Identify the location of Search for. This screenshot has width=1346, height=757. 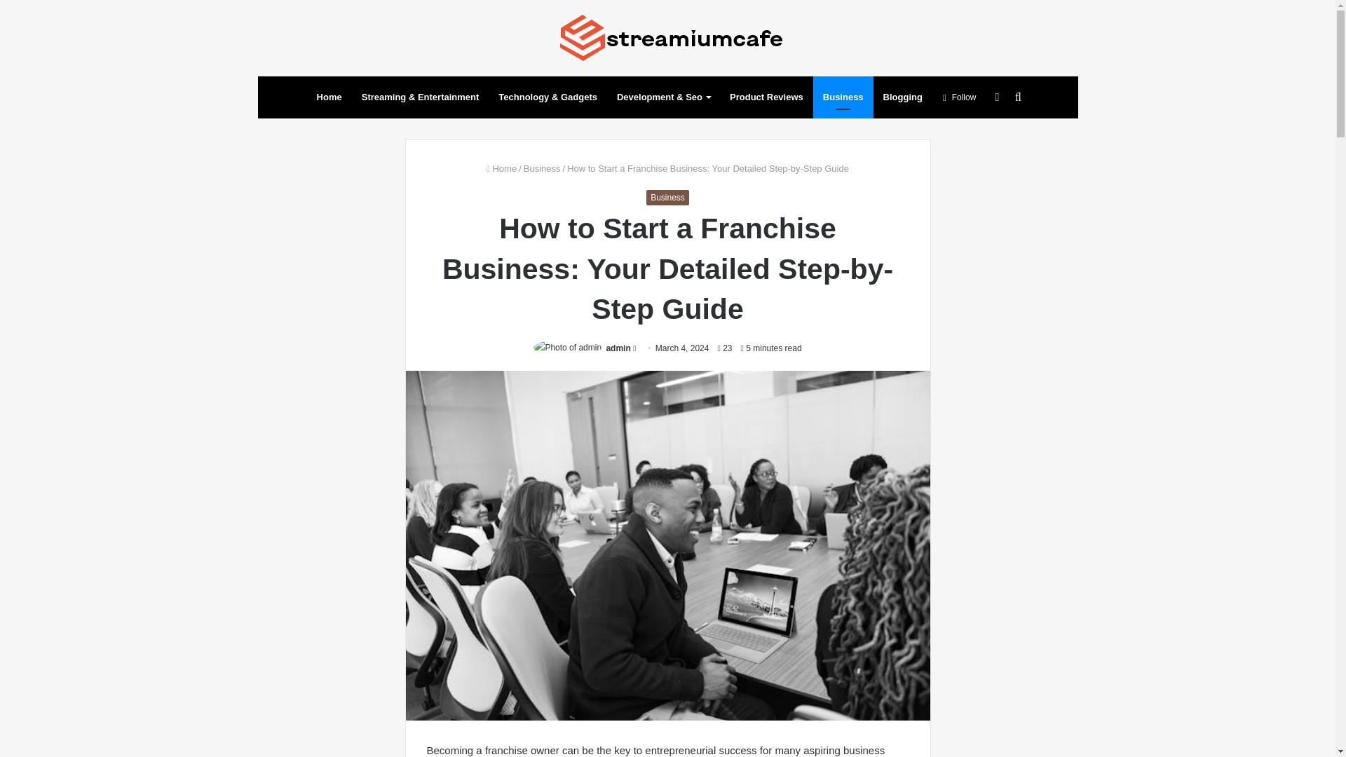
(1017, 97).